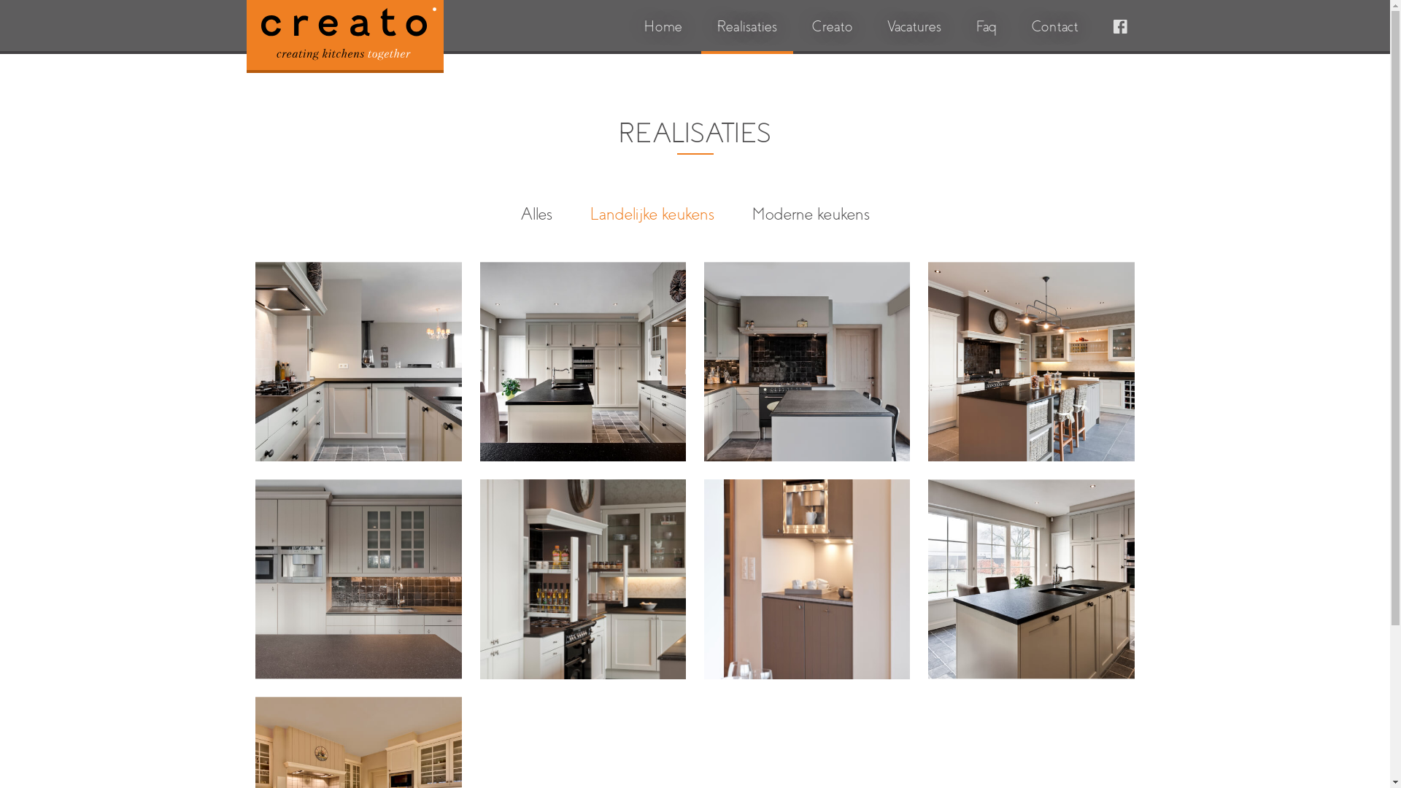  I want to click on Creato keukens, so click(344, 36).